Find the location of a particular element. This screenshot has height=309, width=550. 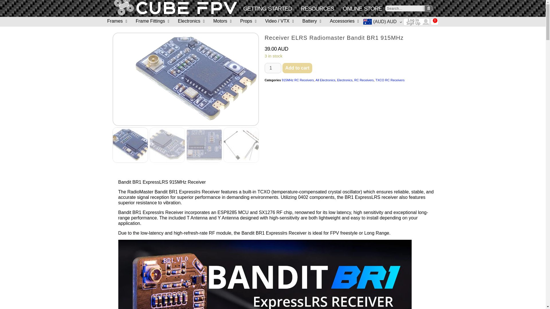

Frame Fittings is located at coordinates (152, 21).